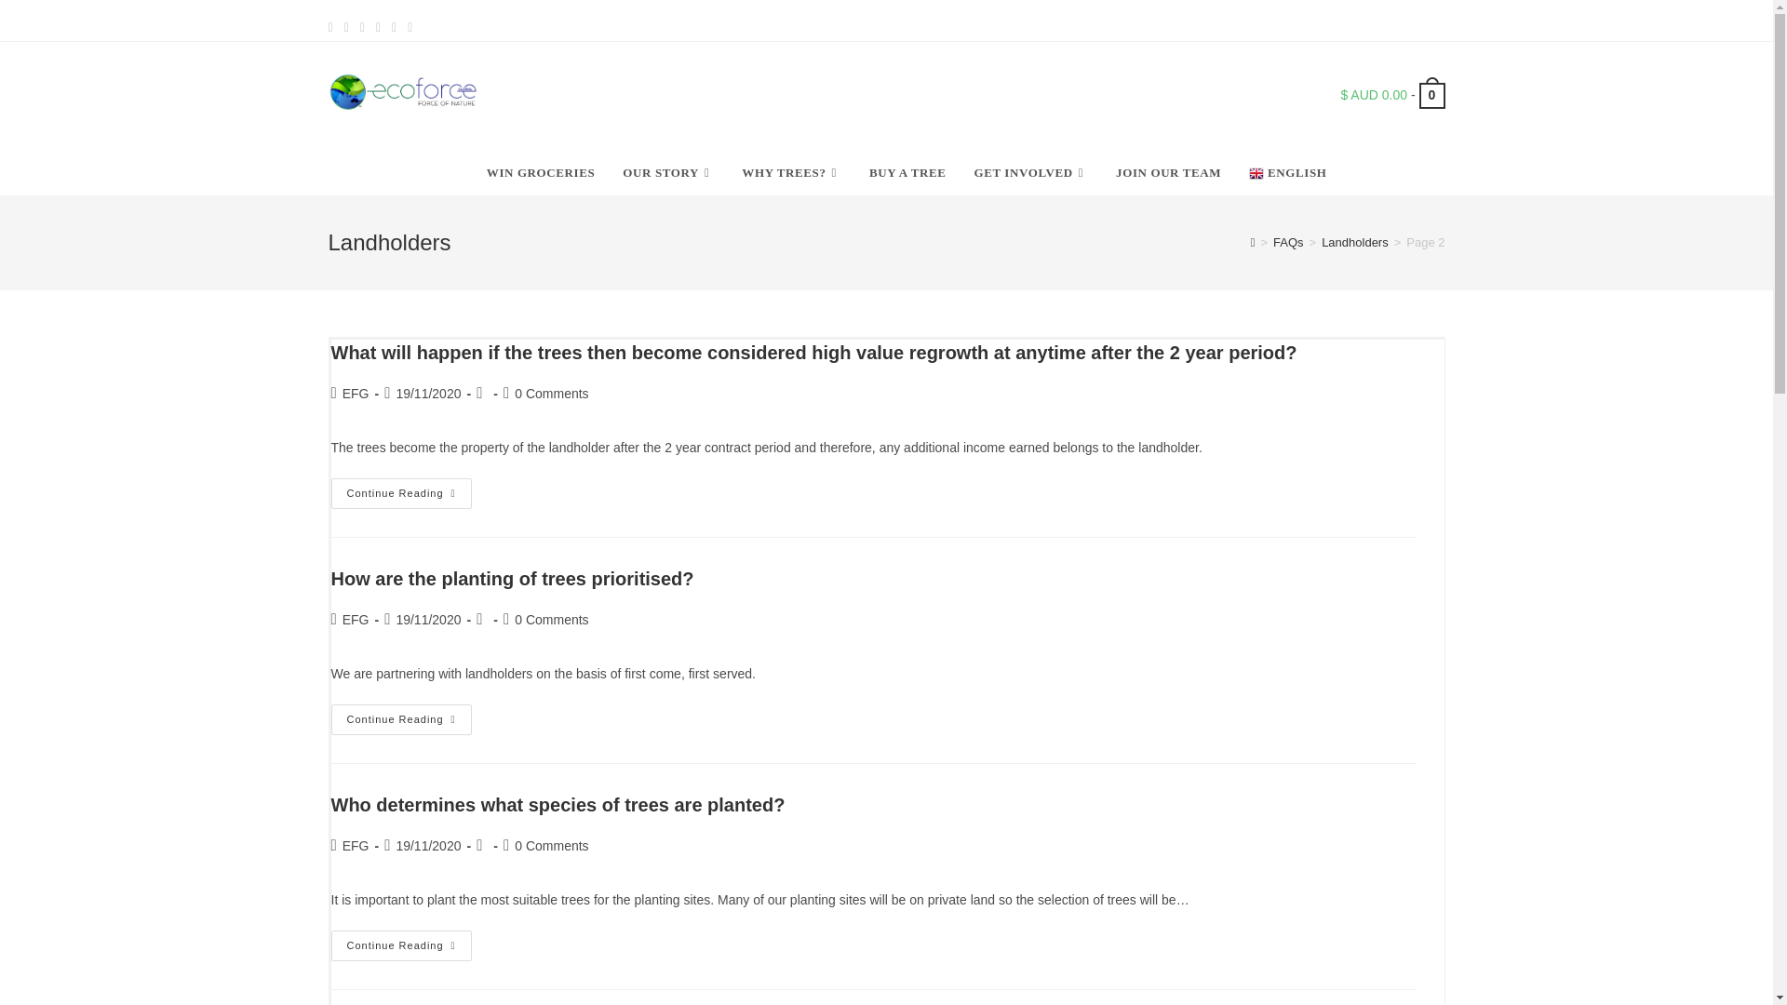 Image resolution: width=1787 pixels, height=1005 pixels. Describe the element at coordinates (908, 173) in the screenshot. I see `BUY A TREE` at that location.